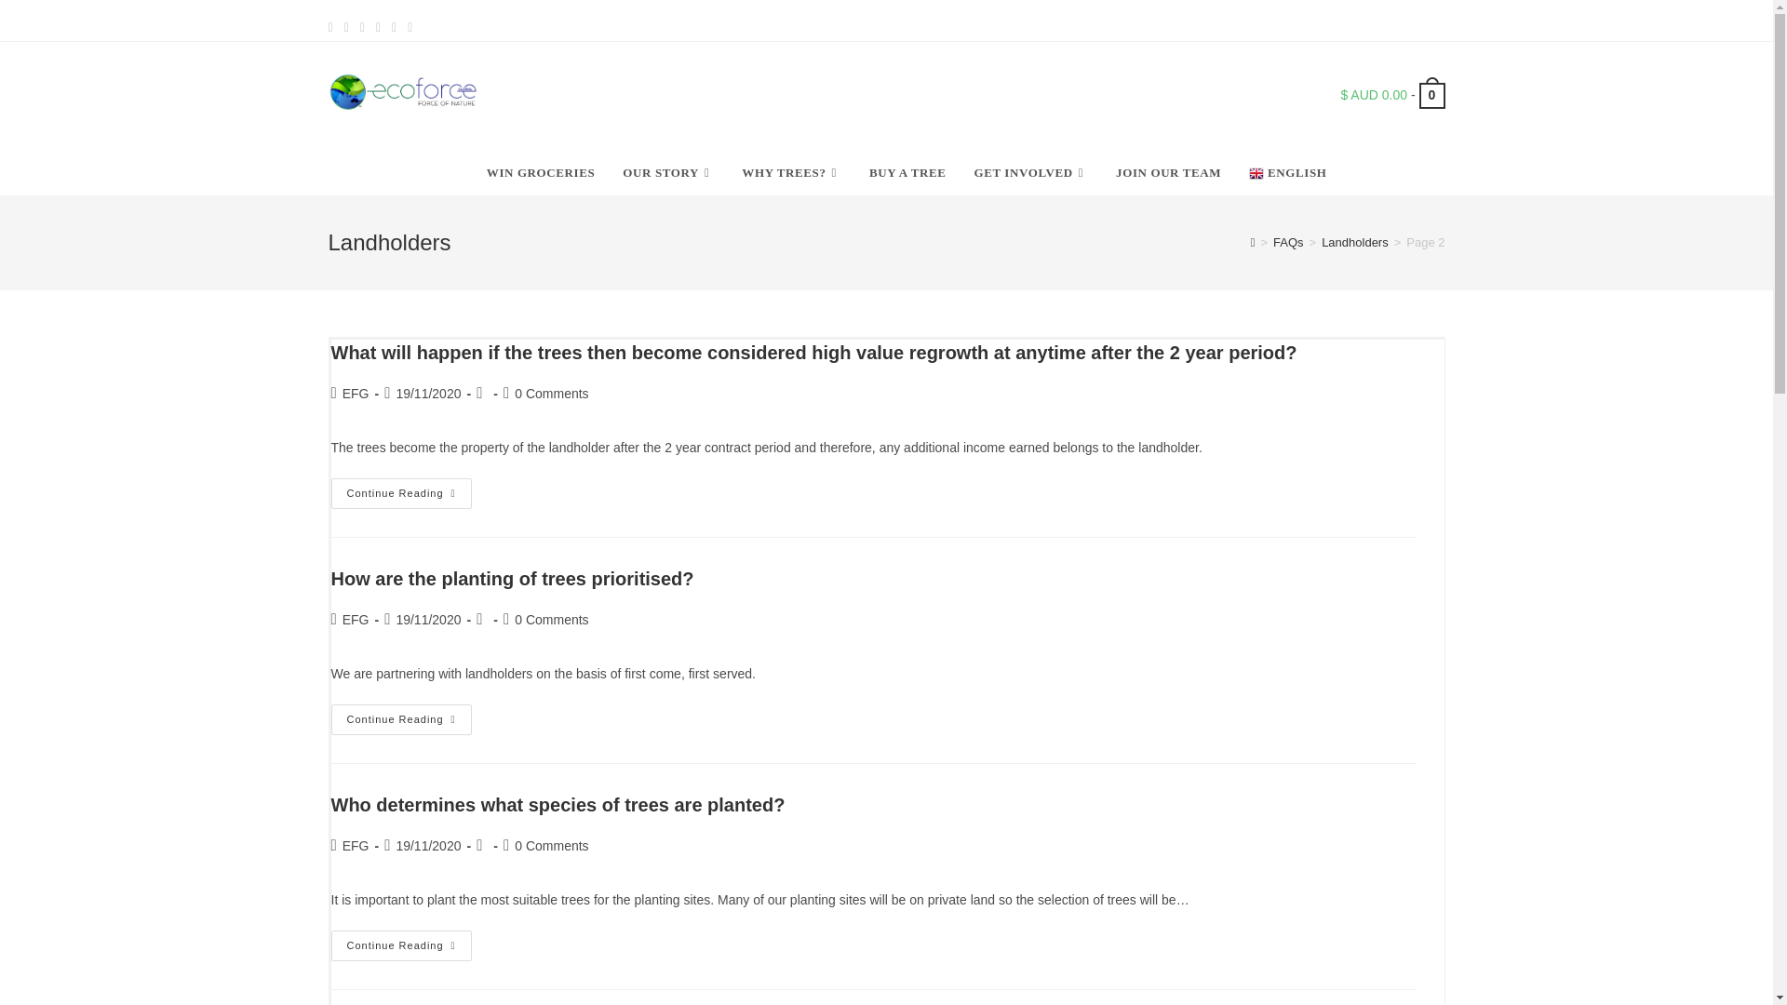 Image resolution: width=1787 pixels, height=1005 pixels. Describe the element at coordinates (908, 173) in the screenshot. I see `BUY A TREE` at that location.